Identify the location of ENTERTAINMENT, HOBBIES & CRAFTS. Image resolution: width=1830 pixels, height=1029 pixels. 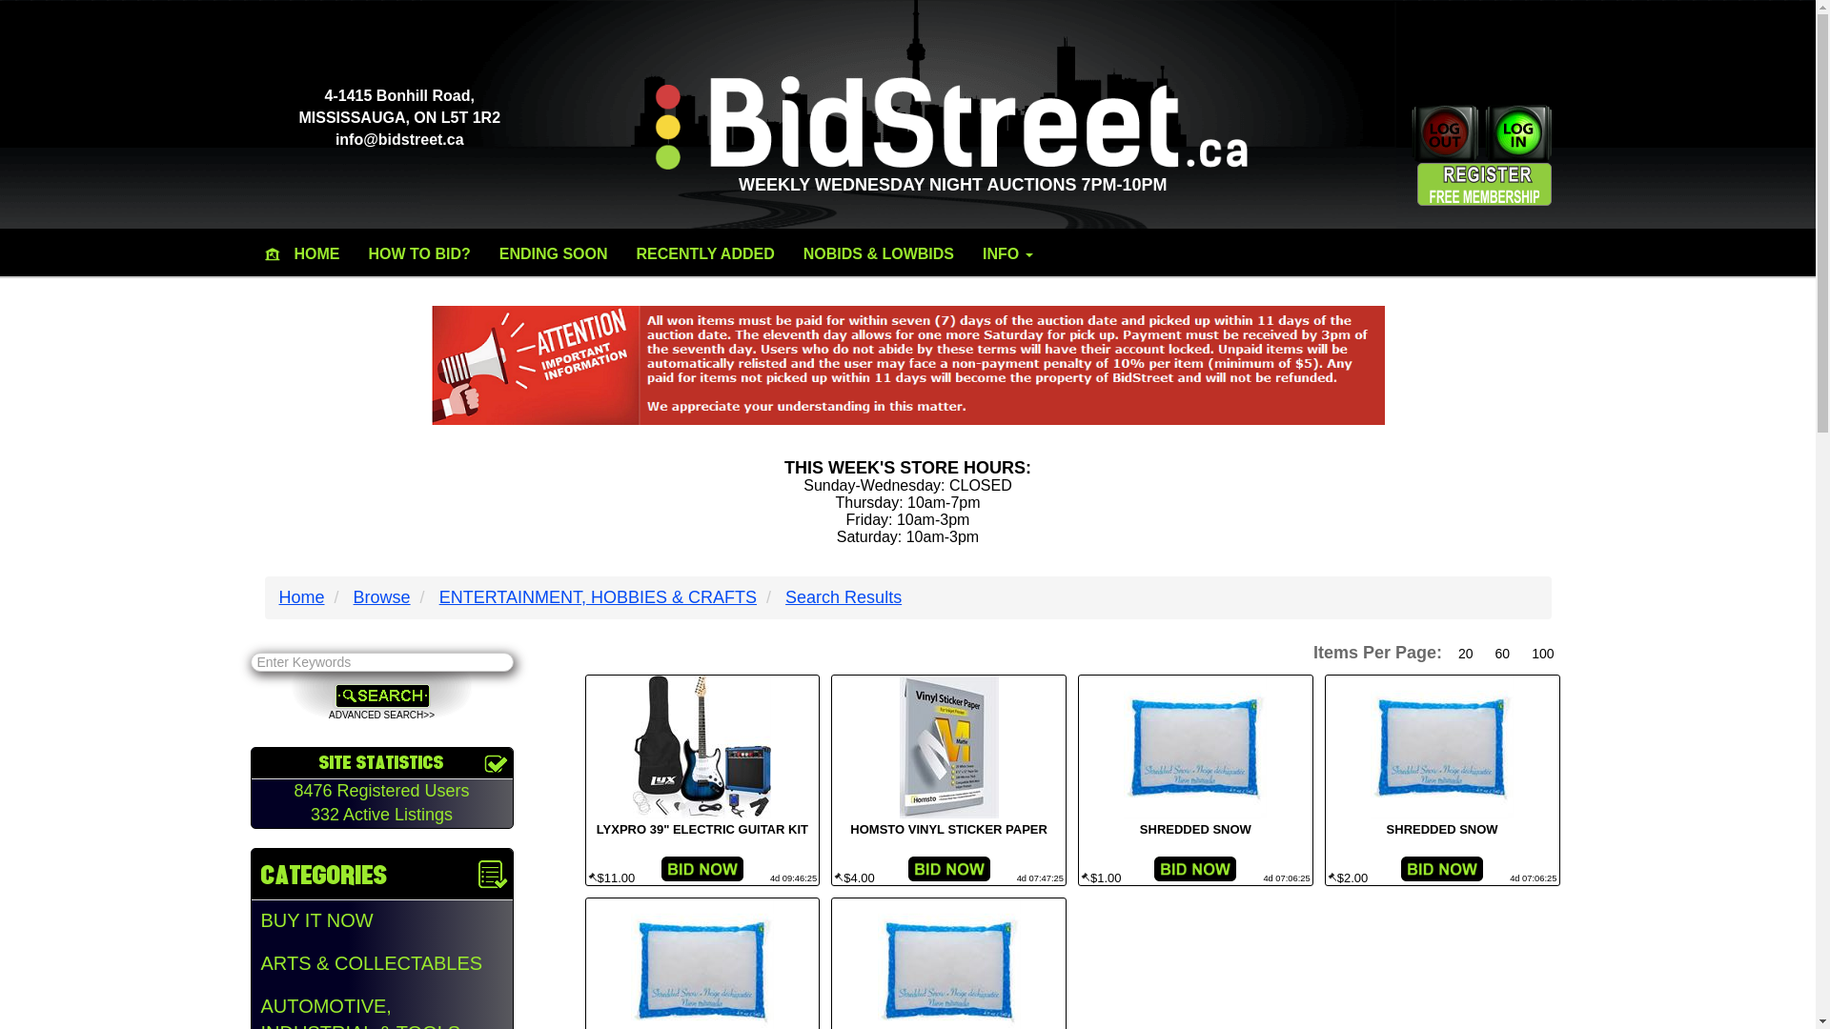
(599, 597).